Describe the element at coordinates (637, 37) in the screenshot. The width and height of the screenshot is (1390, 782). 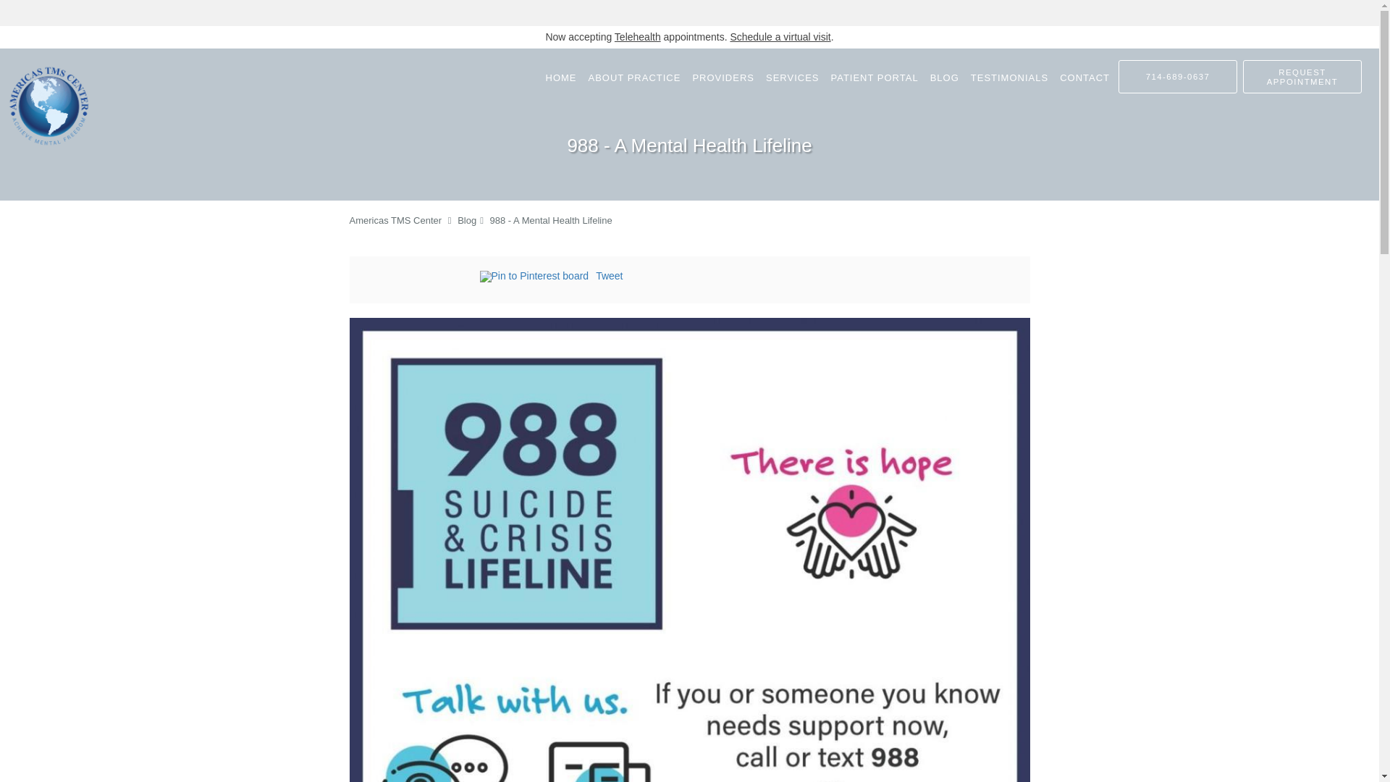
I see `Telehealth` at that location.